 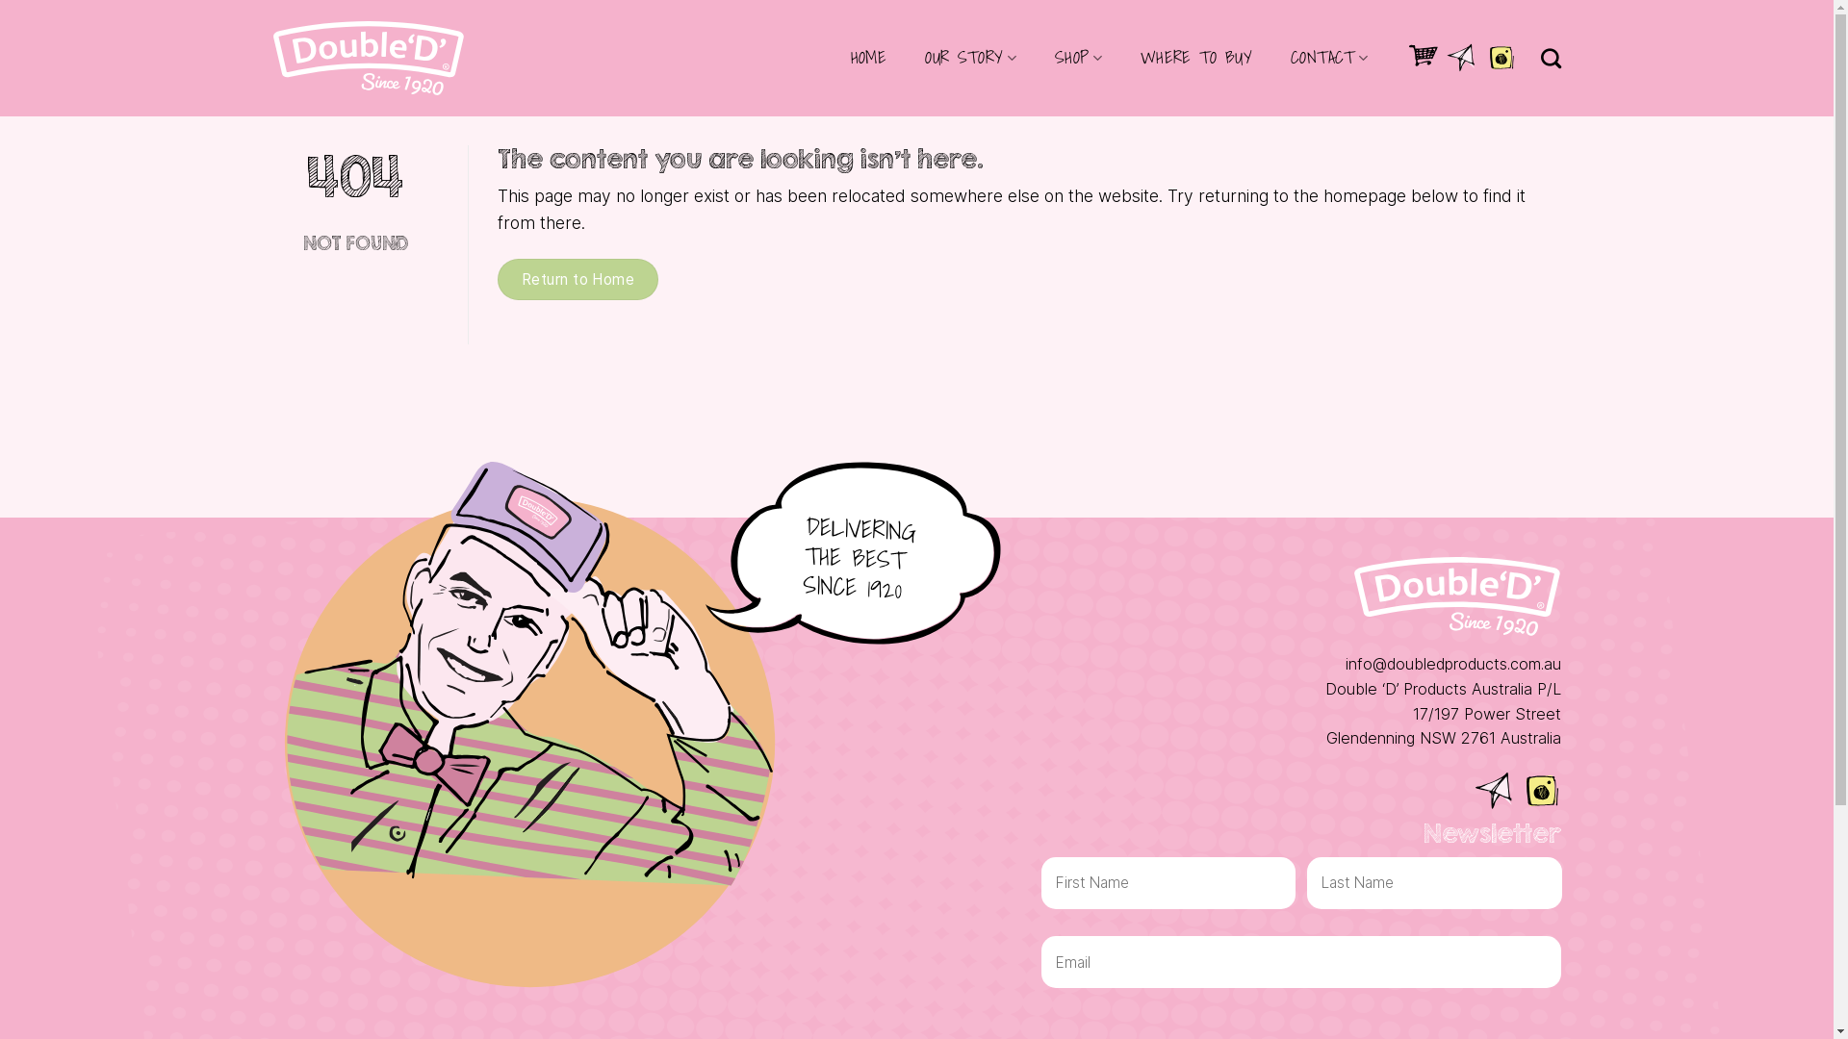 I want to click on Cart, so click(x=1424, y=58).